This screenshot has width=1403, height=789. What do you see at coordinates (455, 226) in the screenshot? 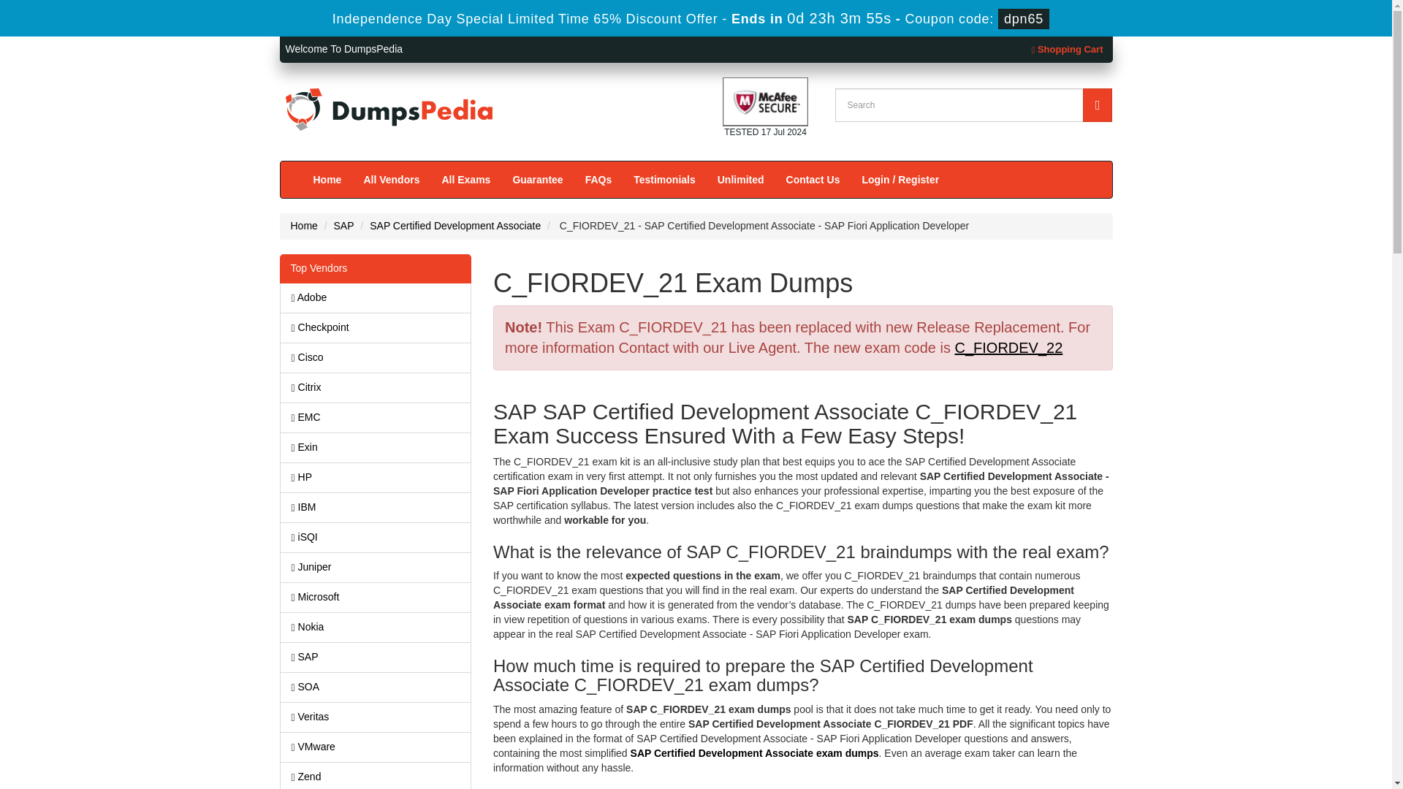
I see `SAP Certified Development Associate` at bounding box center [455, 226].